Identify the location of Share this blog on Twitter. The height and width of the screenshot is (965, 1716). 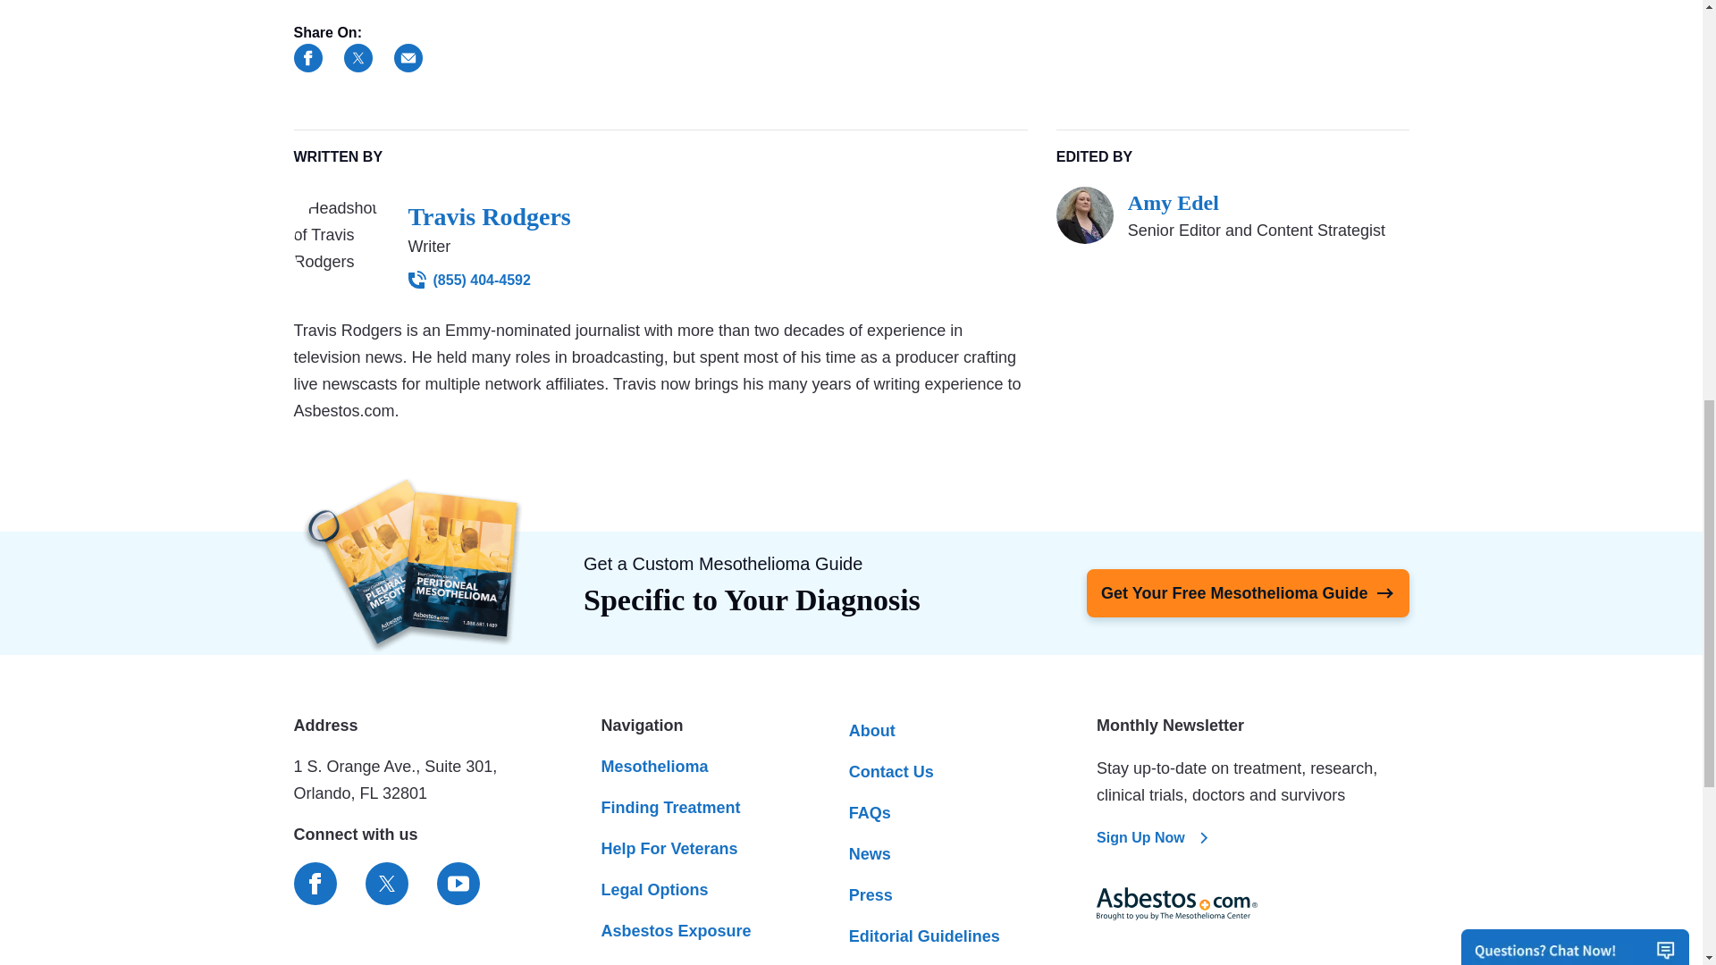
(357, 57).